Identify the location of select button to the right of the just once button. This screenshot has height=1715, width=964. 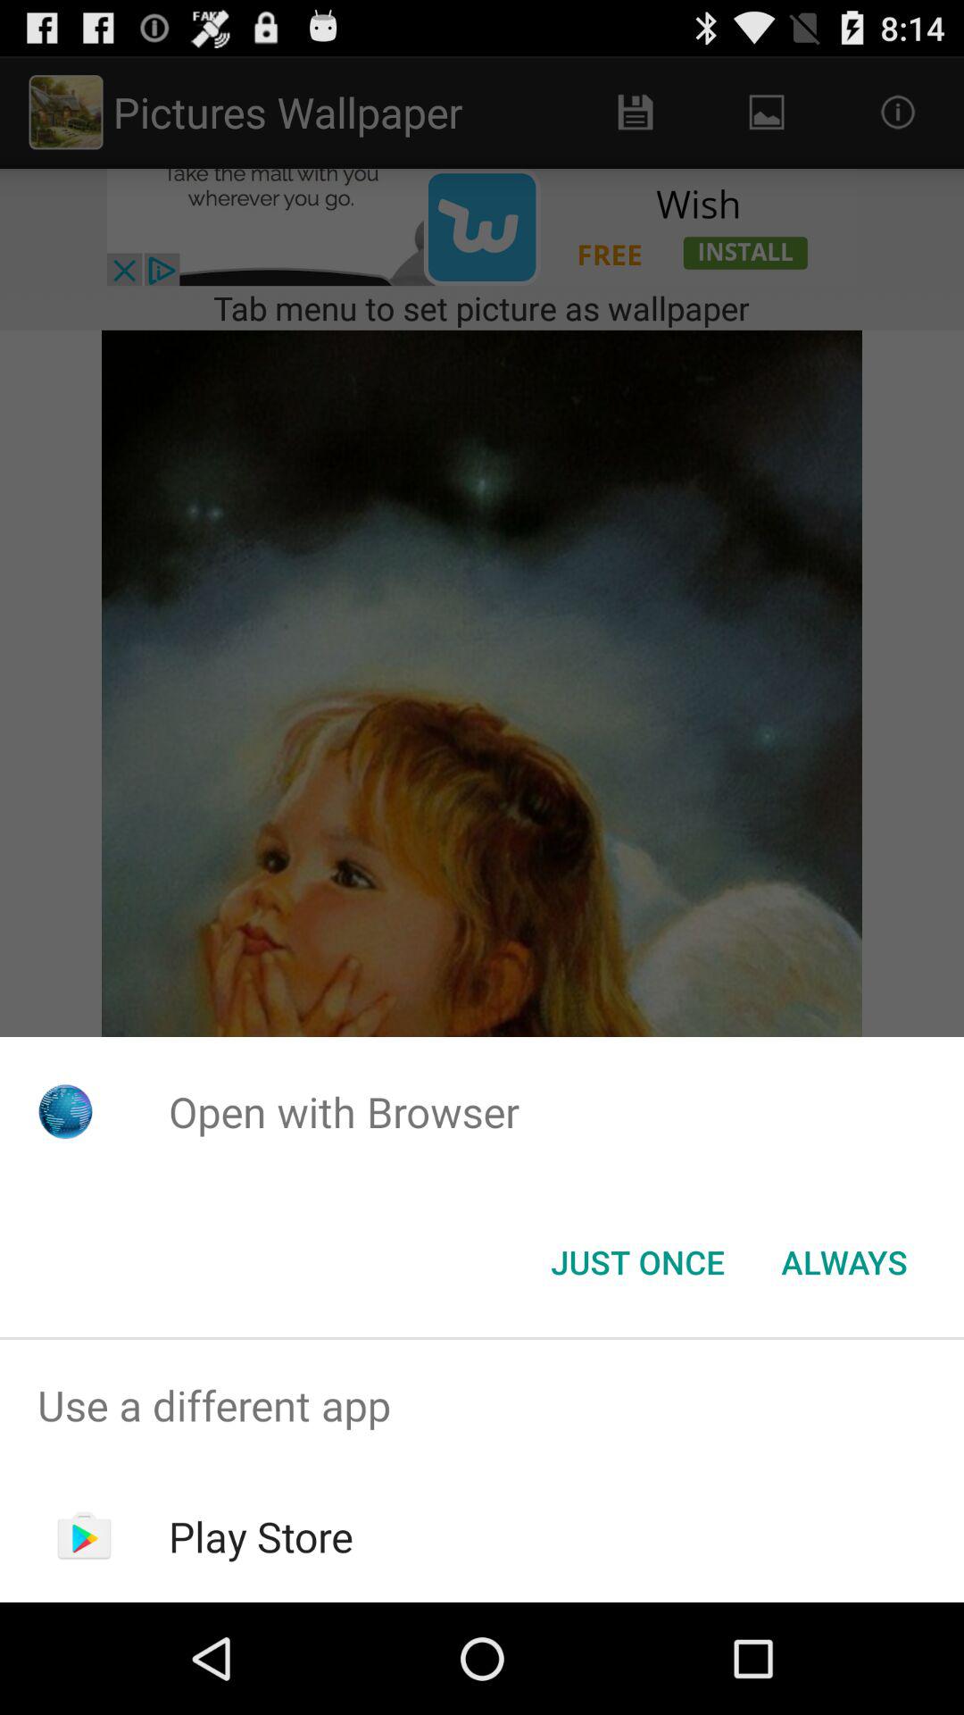
(844, 1262).